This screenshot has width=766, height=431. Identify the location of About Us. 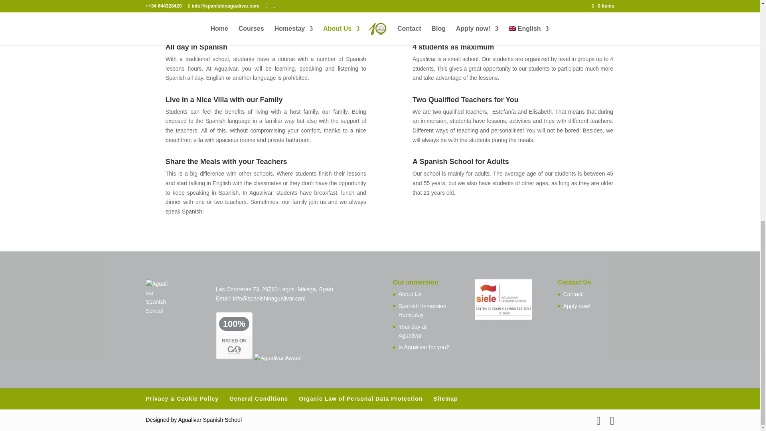
(410, 294).